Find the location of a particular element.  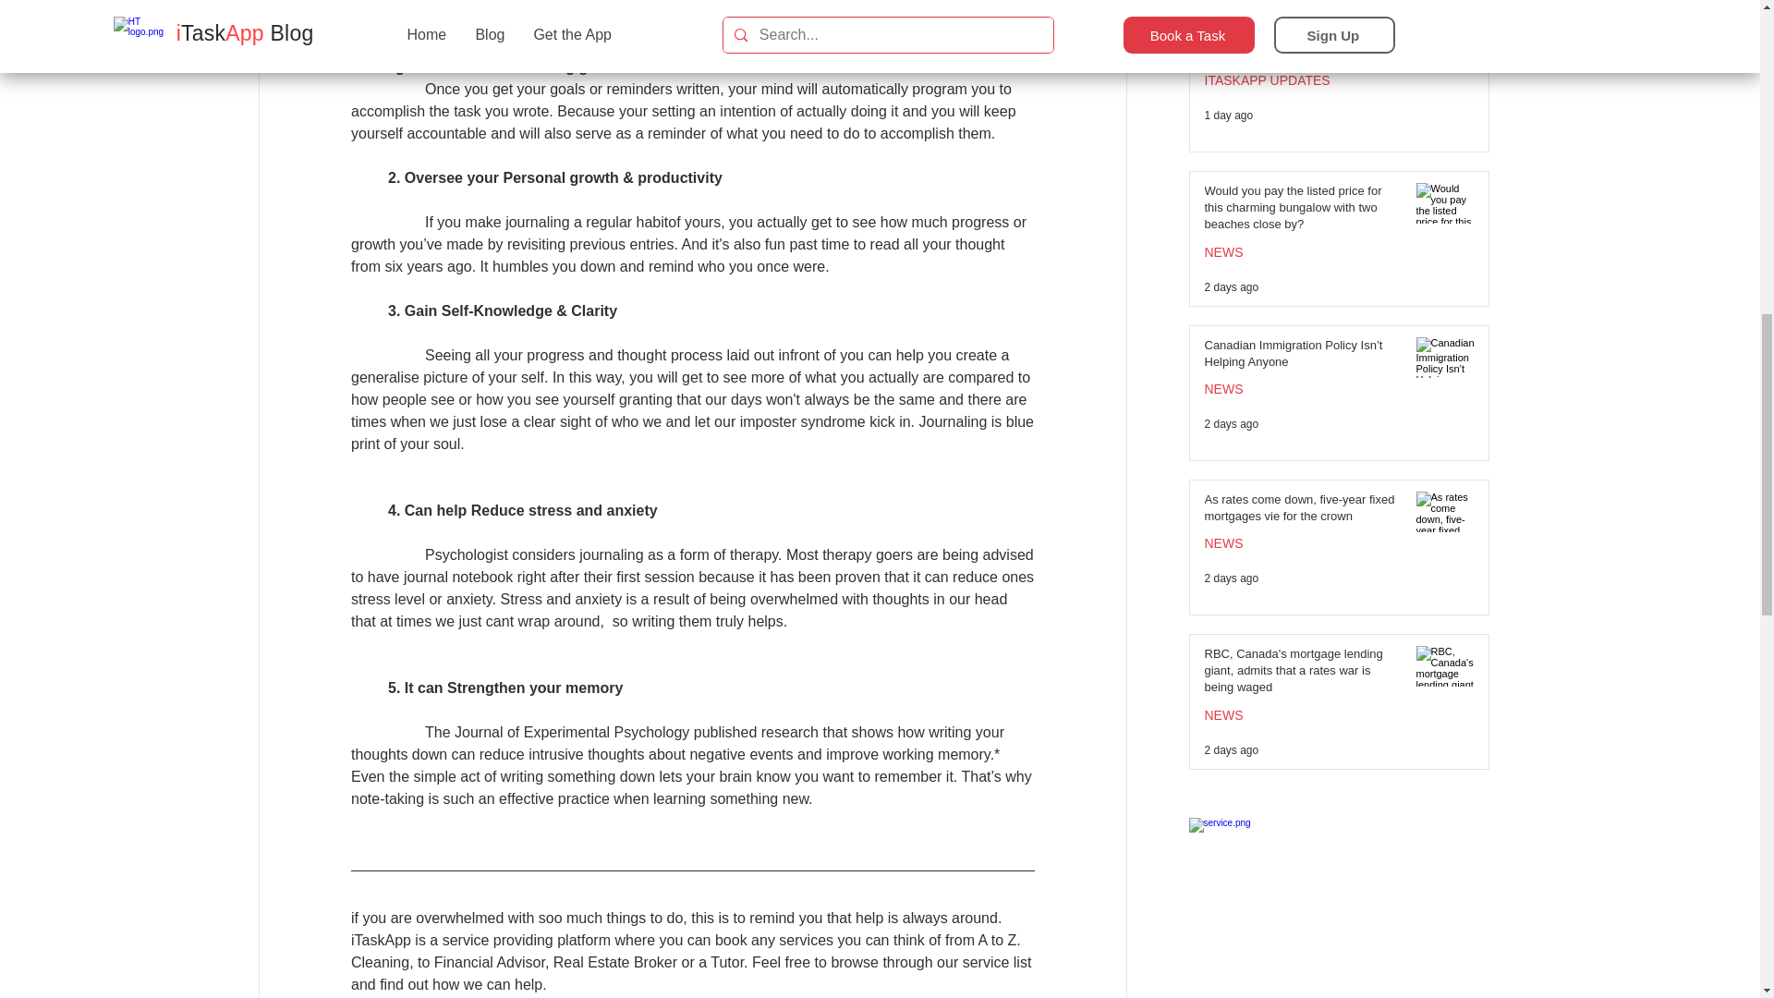

2 days ago is located at coordinates (1232, 749).